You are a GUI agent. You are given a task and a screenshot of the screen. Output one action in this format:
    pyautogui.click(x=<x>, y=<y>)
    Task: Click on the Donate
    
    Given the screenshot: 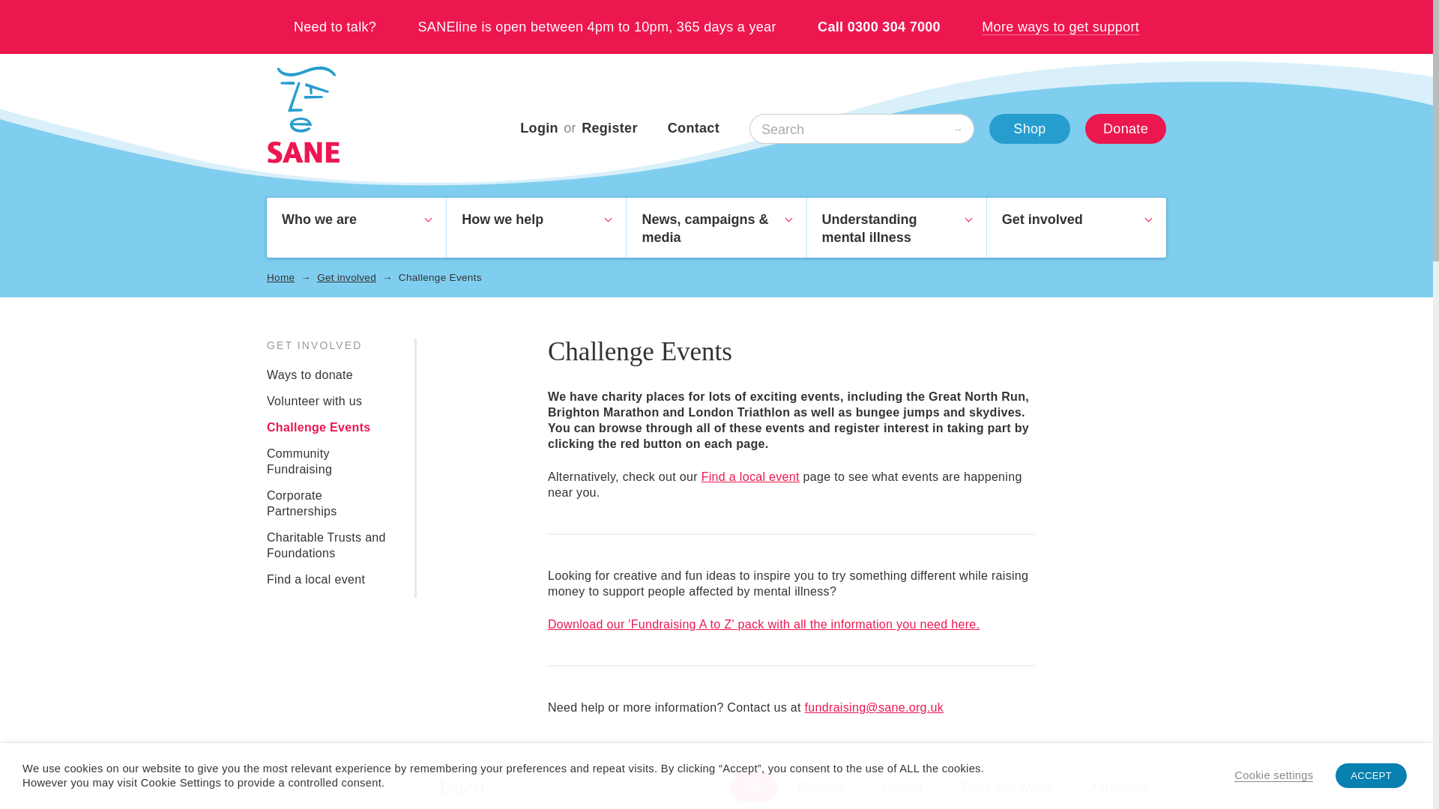 What is the action you would take?
    pyautogui.click(x=536, y=228)
    